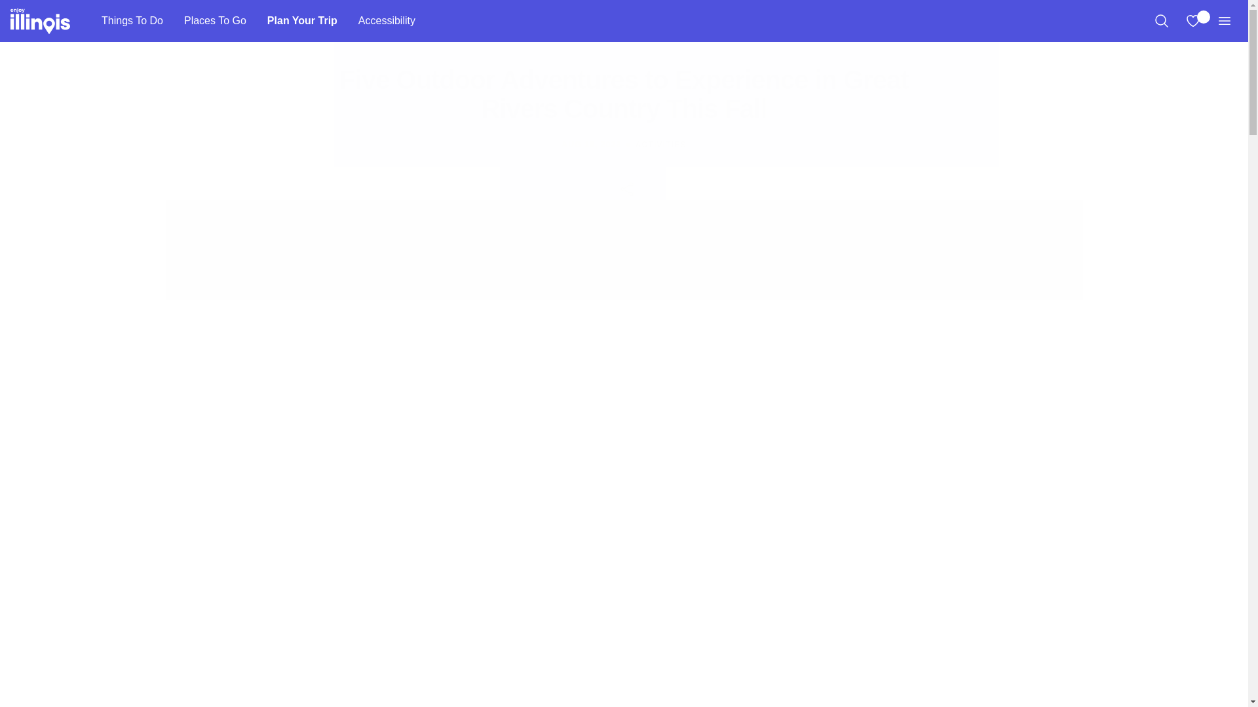 This screenshot has height=707, width=1258. What do you see at coordinates (1192, 21) in the screenshot?
I see `View My Favorites` at bounding box center [1192, 21].